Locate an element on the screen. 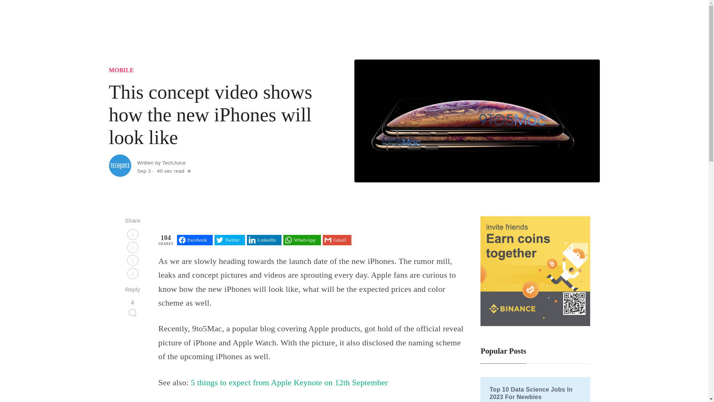 The width and height of the screenshot is (714, 402). Startups is located at coordinates (448, 24).